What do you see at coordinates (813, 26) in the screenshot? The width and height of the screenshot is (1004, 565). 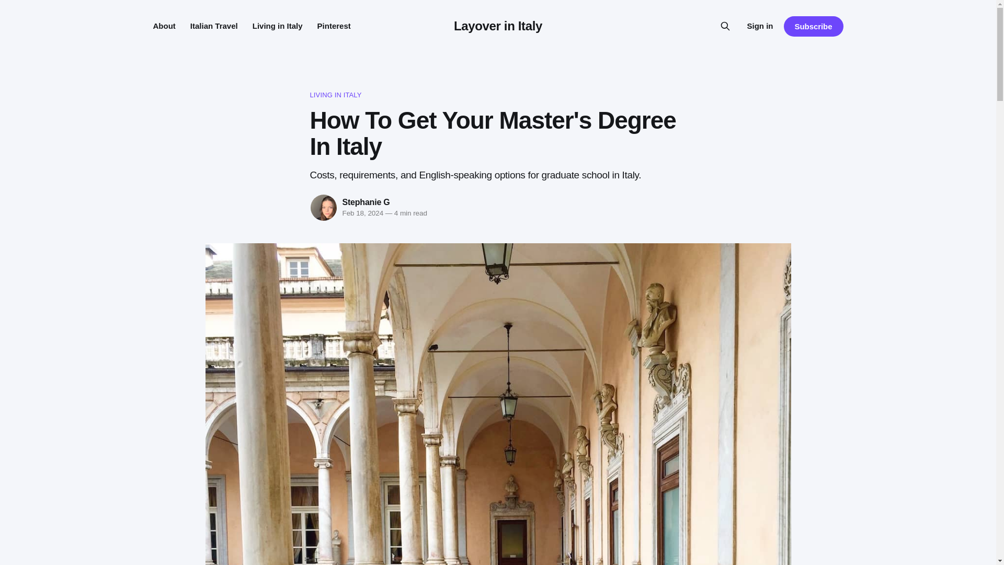 I see `Subscribe` at bounding box center [813, 26].